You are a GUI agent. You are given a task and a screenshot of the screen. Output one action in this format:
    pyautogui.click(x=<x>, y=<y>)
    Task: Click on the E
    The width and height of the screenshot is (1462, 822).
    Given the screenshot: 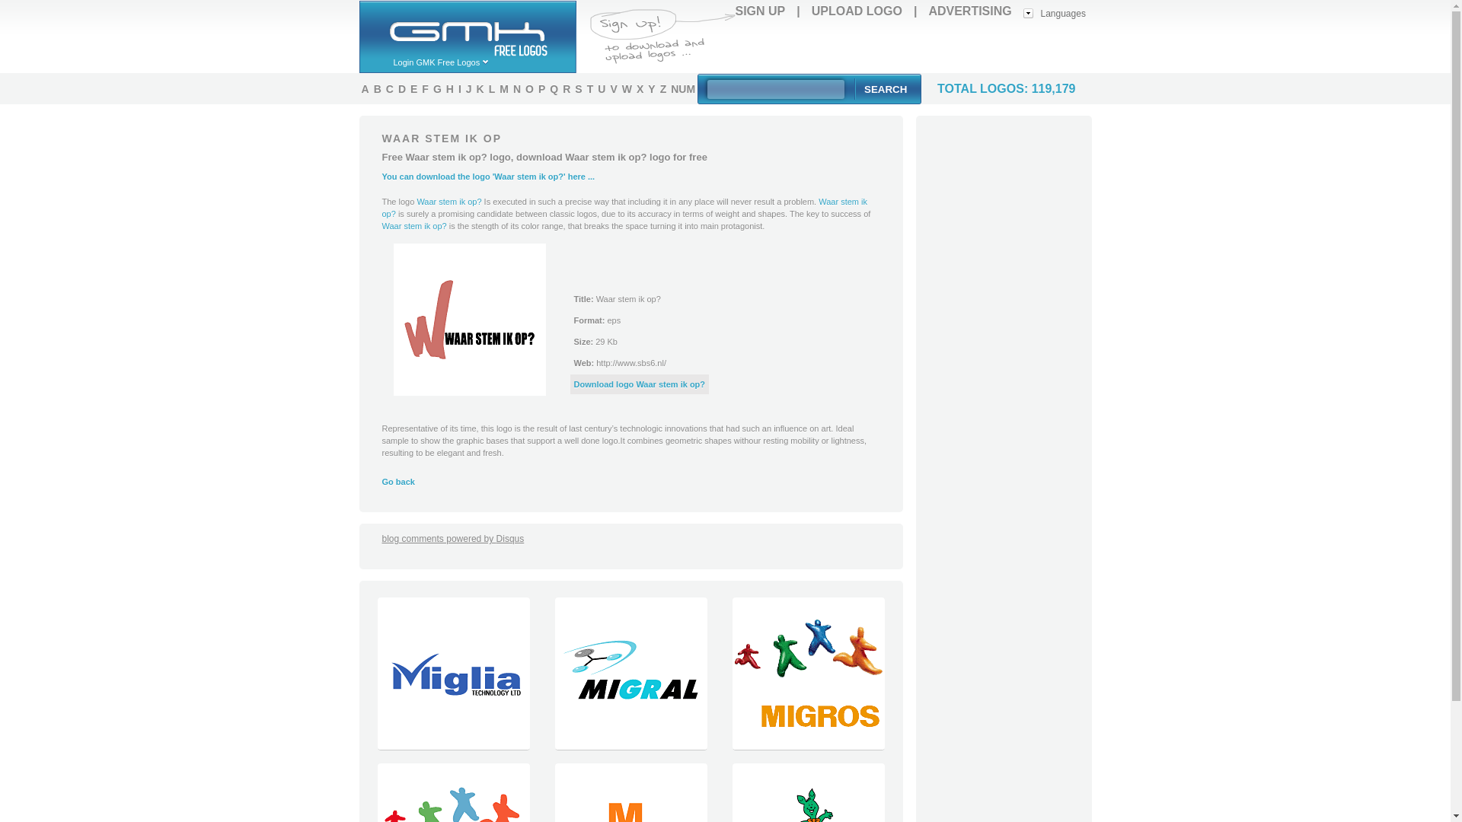 What is the action you would take?
    pyautogui.click(x=413, y=88)
    